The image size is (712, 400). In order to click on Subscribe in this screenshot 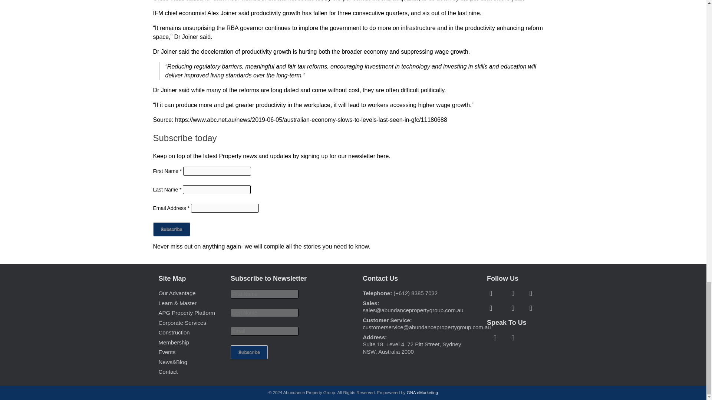, I will do `click(171, 229)`.